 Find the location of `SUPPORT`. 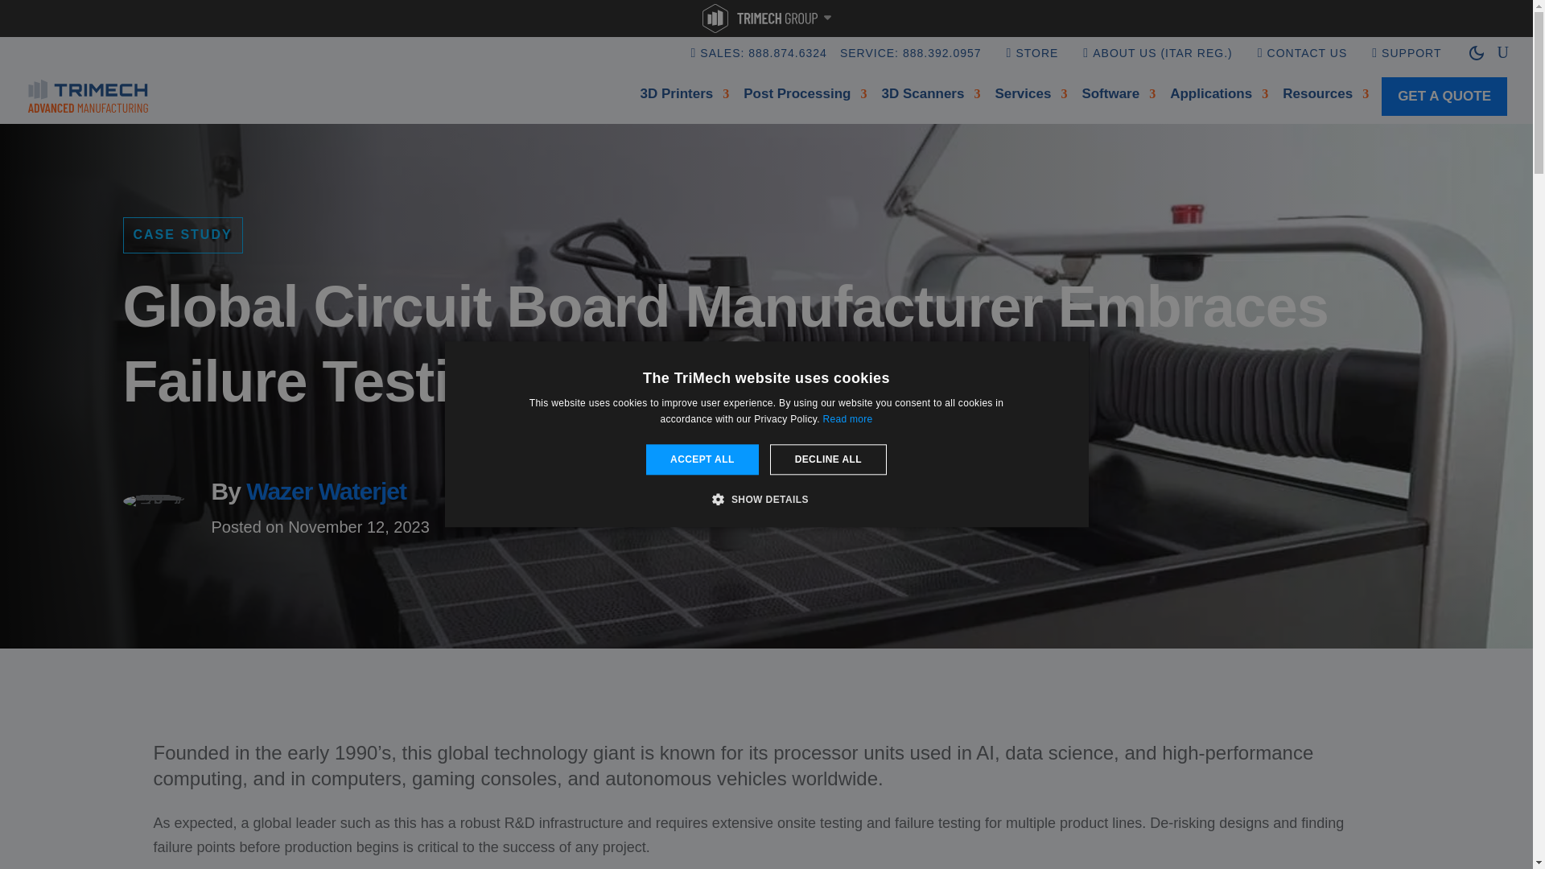

SUPPORT is located at coordinates (1411, 64).